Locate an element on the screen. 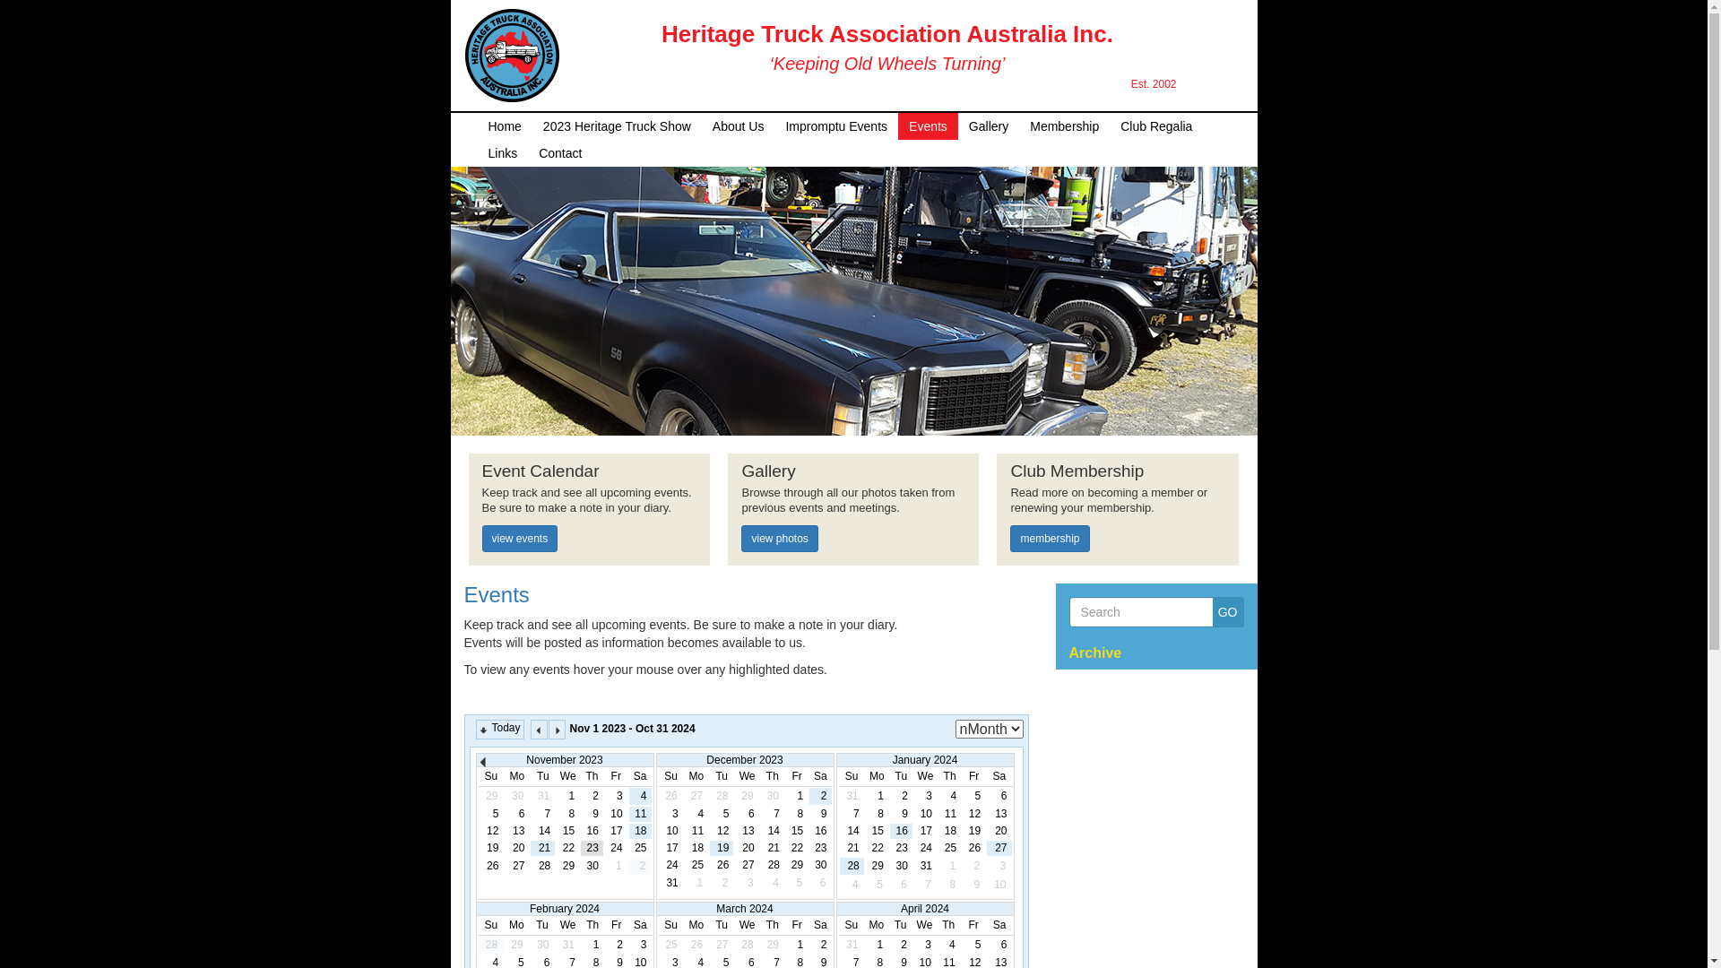 Image resolution: width=1721 pixels, height=968 pixels. 16 is located at coordinates (820, 832).